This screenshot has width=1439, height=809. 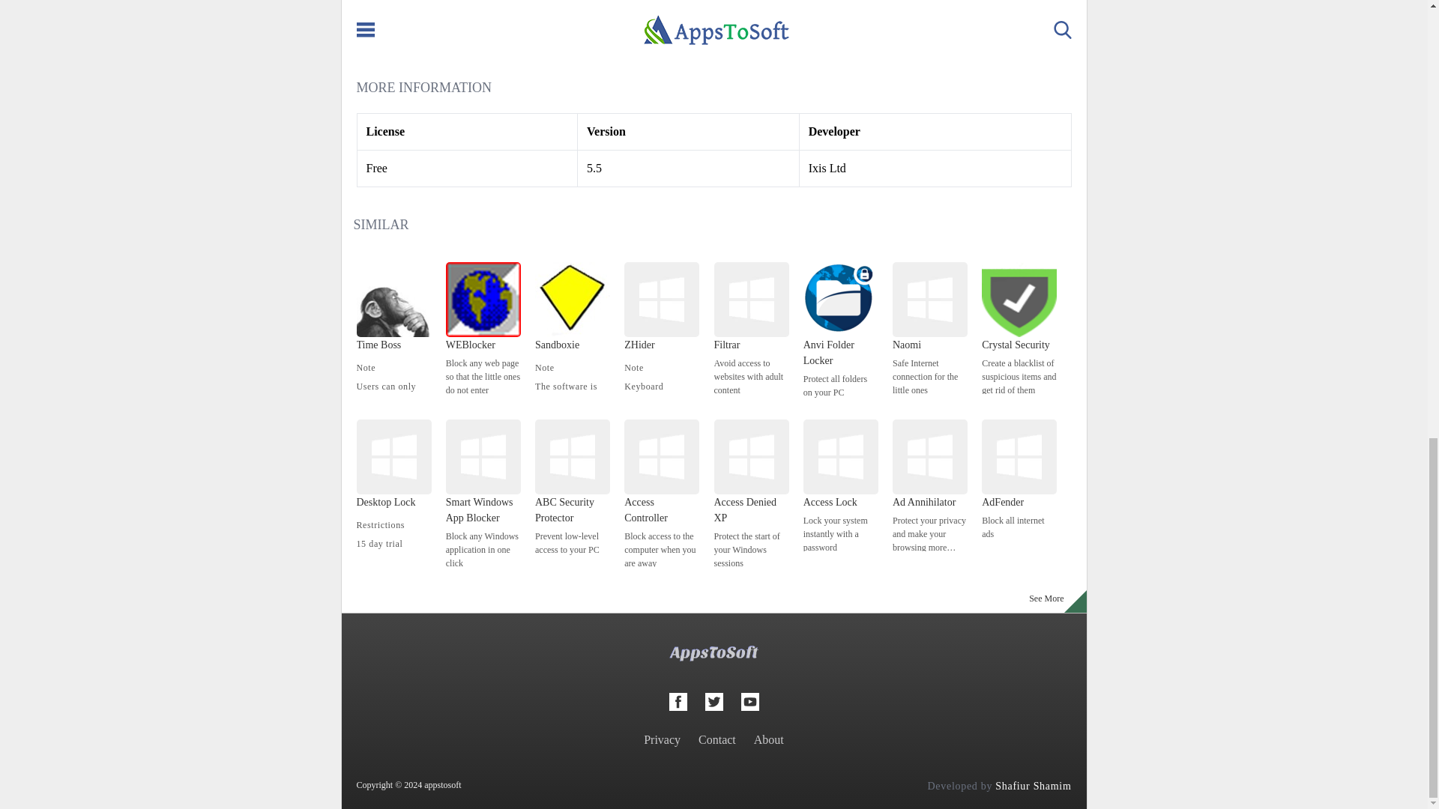 What do you see at coordinates (1046, 602) in the screenshot?
I see `See More` at bounding box center [1046, 602].